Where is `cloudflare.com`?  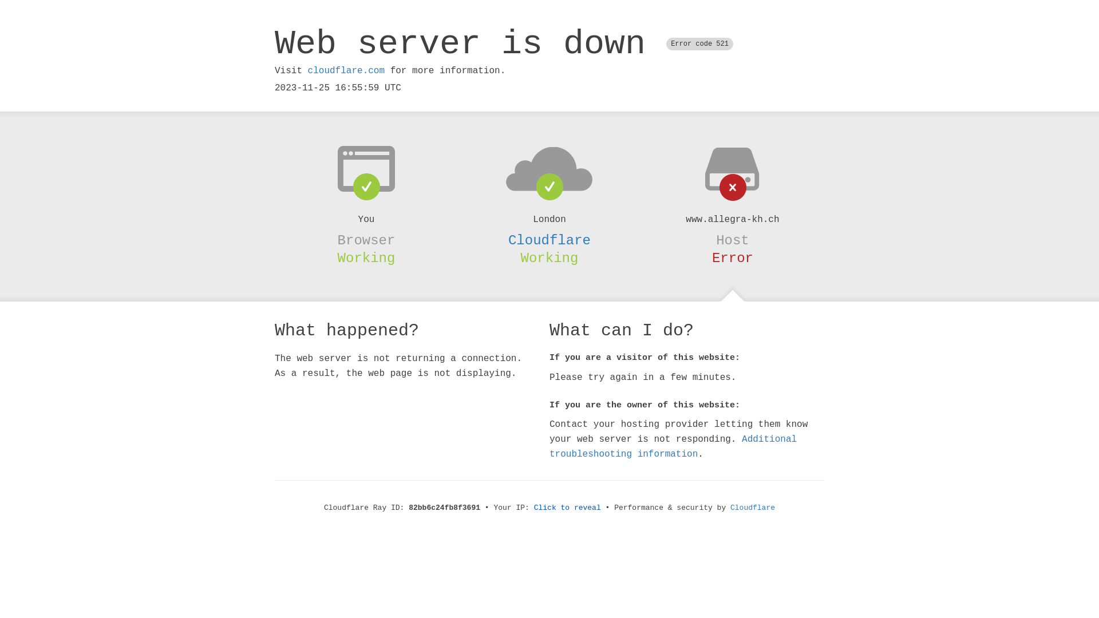
cloudflare.com is located at coordinates (346, 71).